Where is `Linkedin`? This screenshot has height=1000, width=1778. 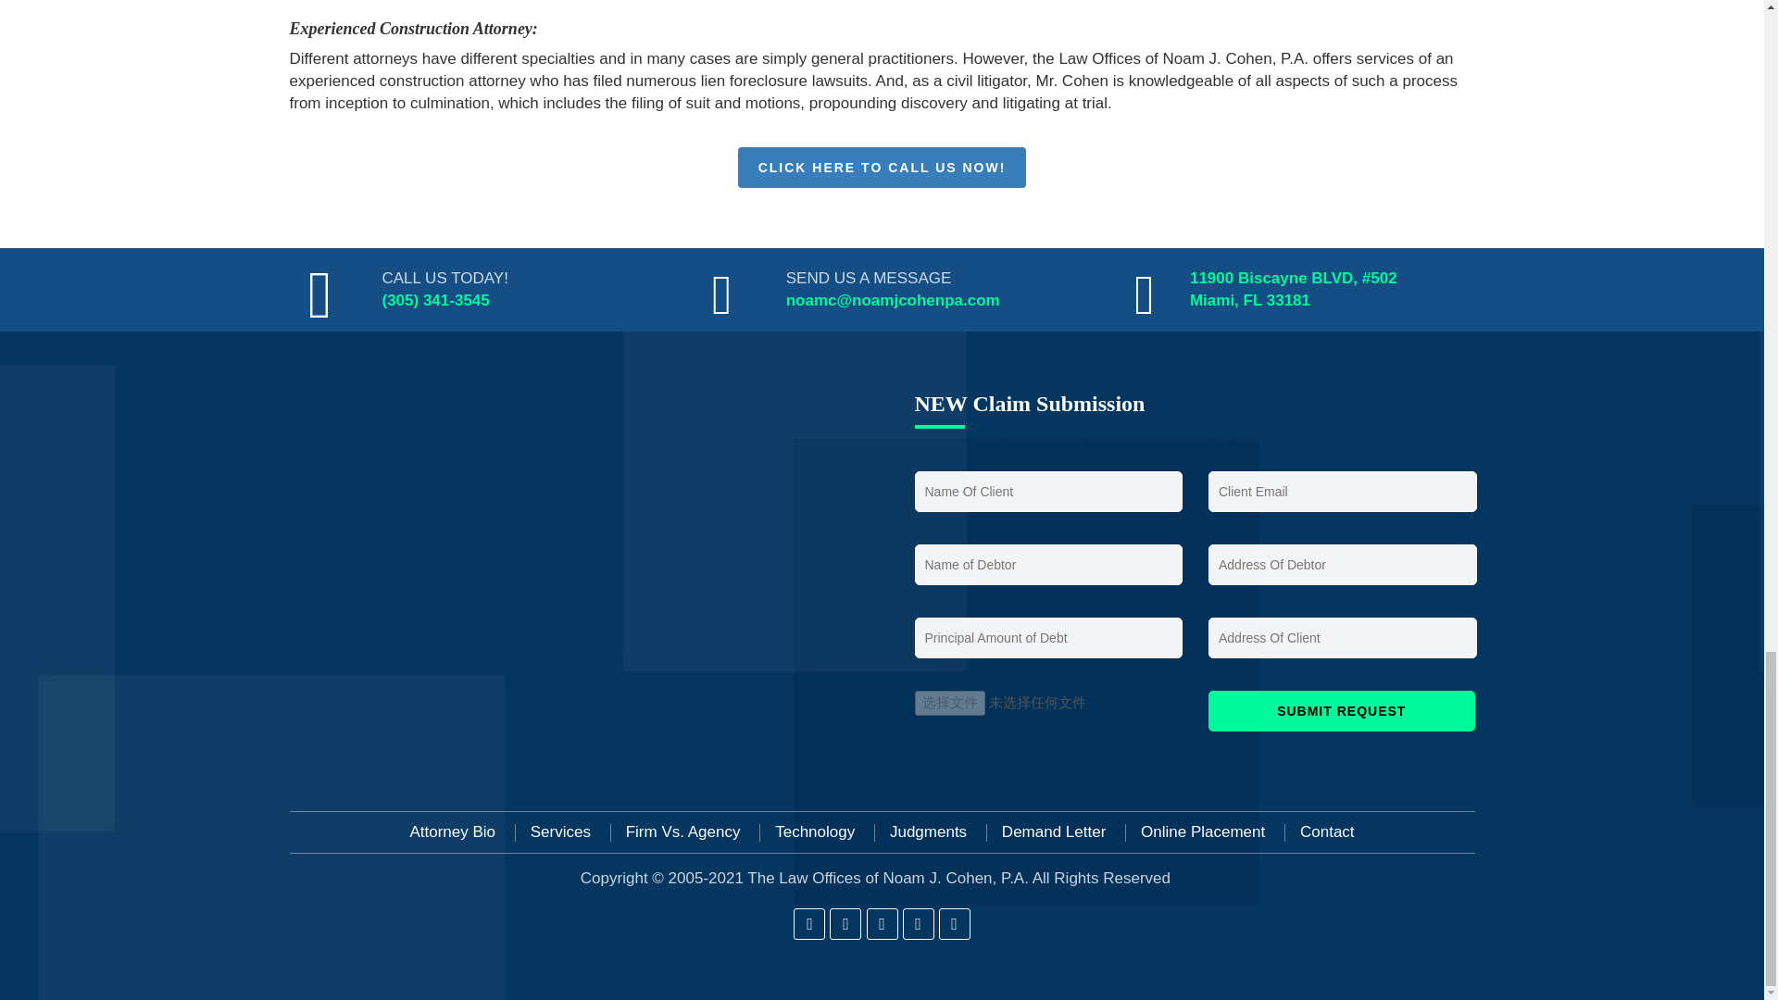 Linkedin is located at coordinates (919, 924).